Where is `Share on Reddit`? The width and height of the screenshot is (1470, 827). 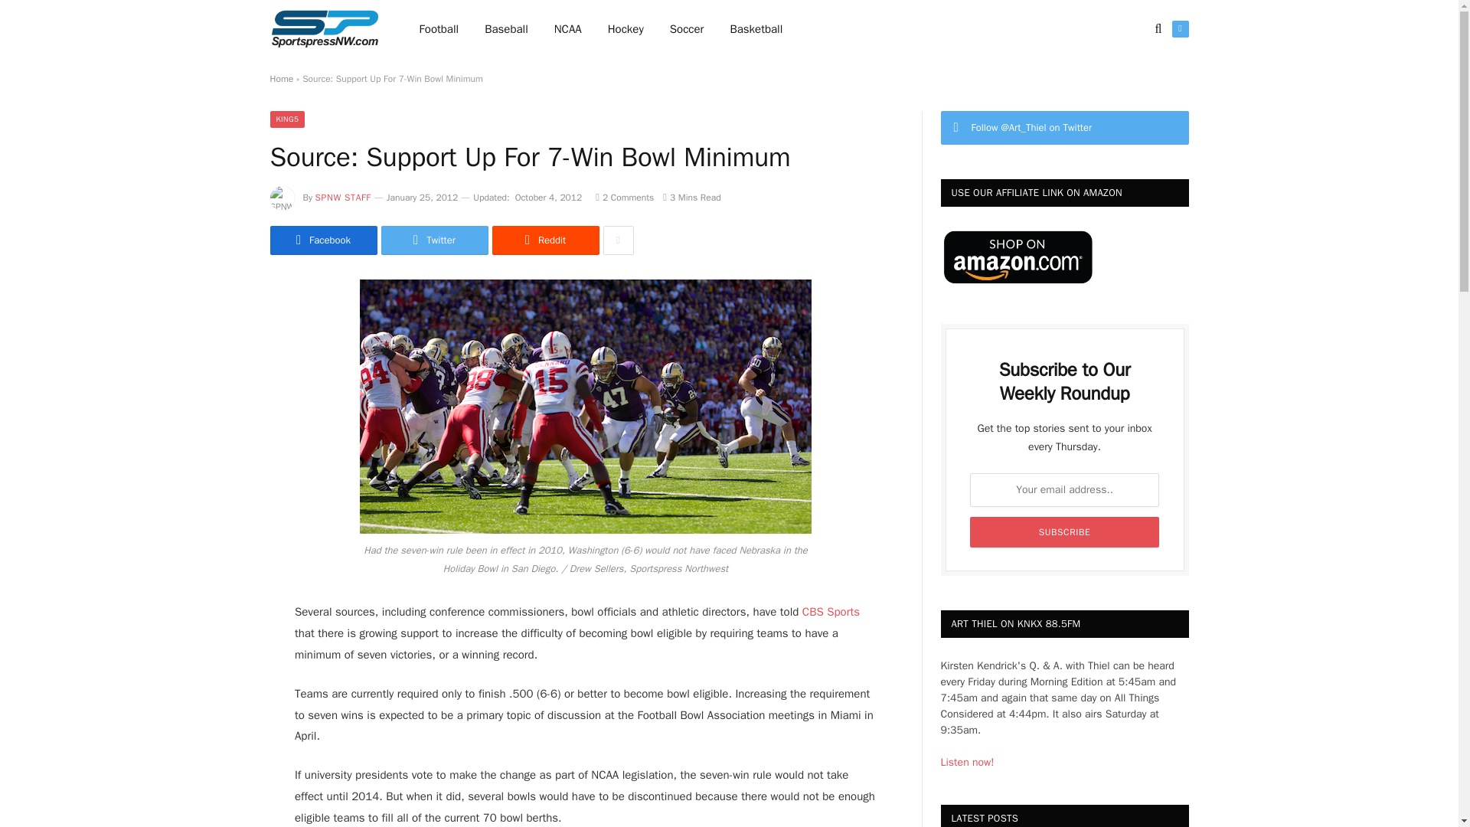 Share on Reddit is located at coordinates (544, 240).